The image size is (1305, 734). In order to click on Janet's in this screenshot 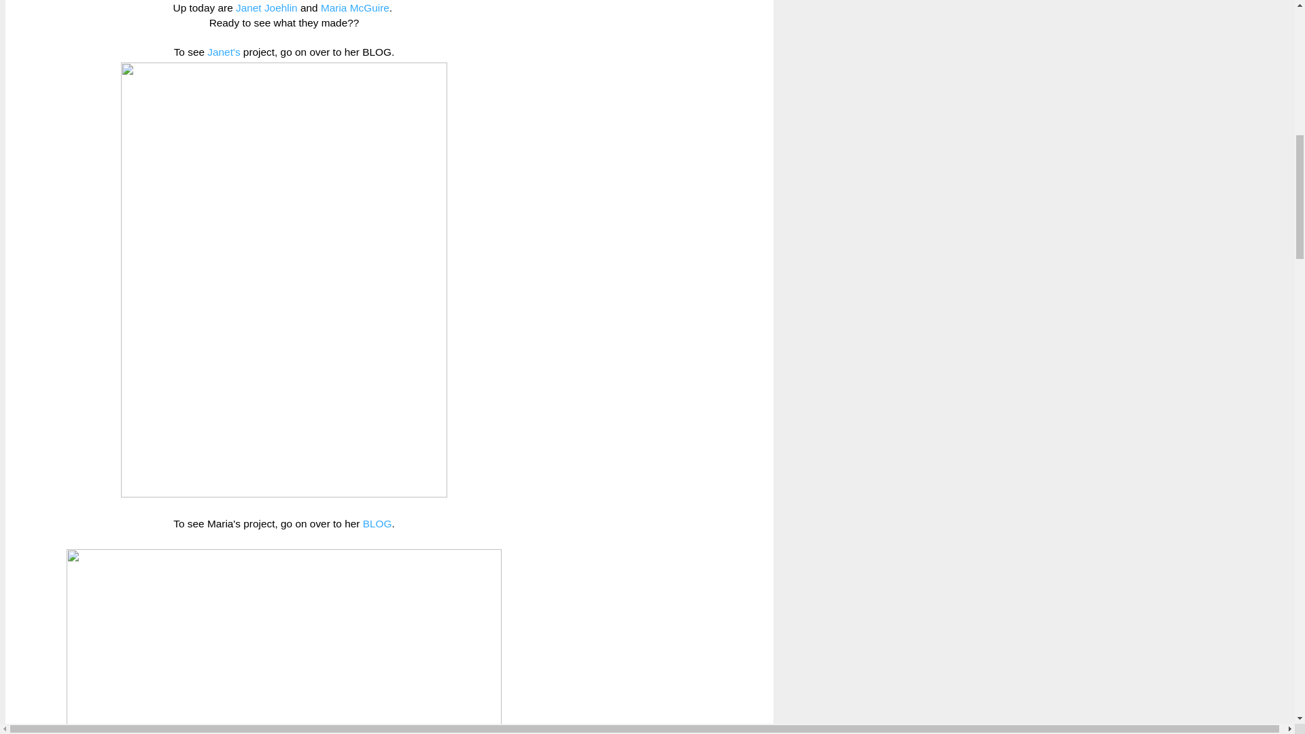, I will do `click(224, 52)`.